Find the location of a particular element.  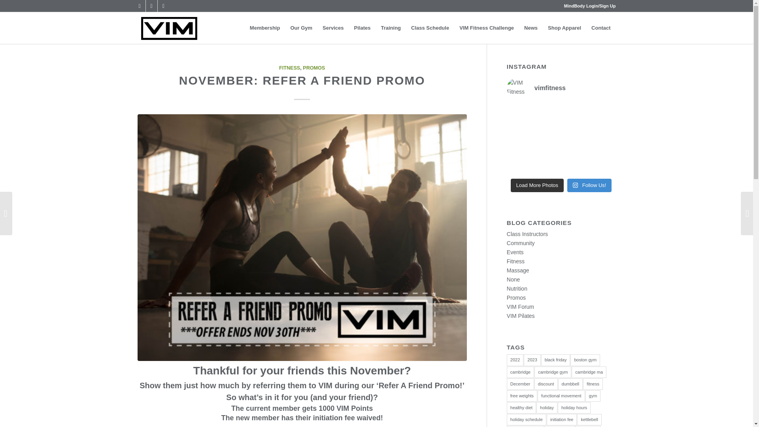

PROMOS is located at coordinates (314, 68).